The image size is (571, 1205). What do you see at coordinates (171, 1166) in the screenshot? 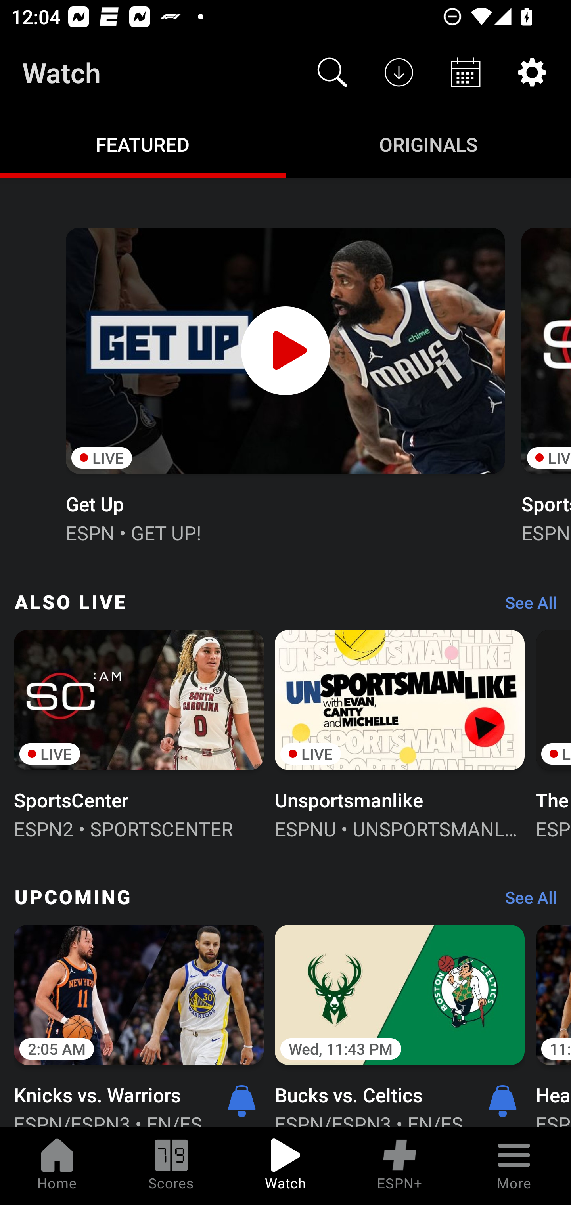
I see `Scores` at bounding box center [171, 1166].